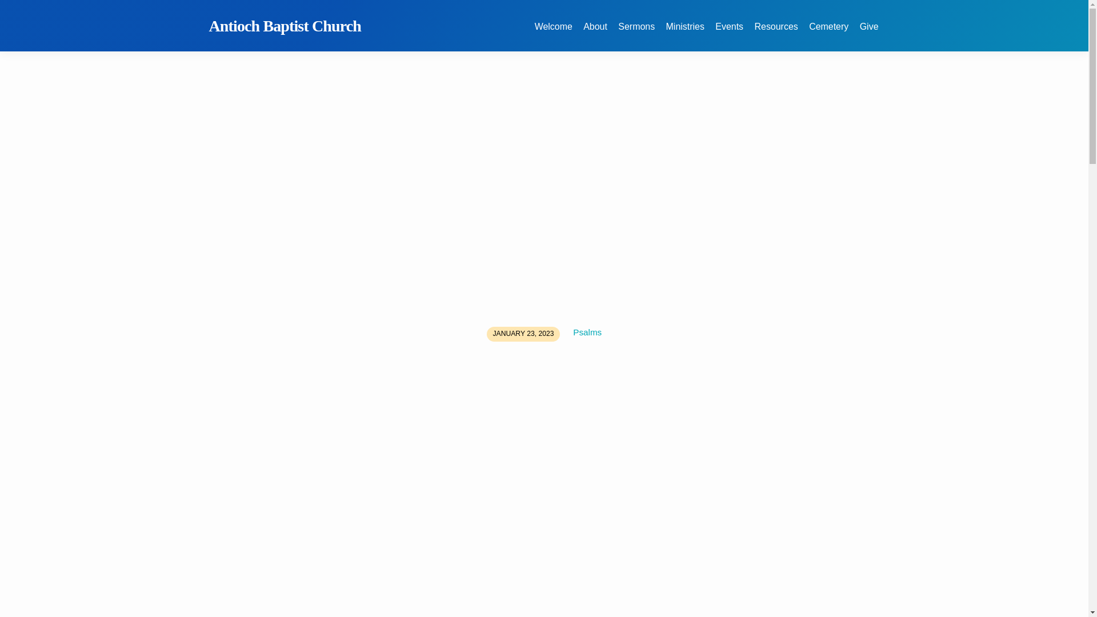 This screenshot has height=617, width=1097. What do you see at coordinates (828, 33) in the screenshot?
I see `Cemetery` at bounding box center [828, 33].